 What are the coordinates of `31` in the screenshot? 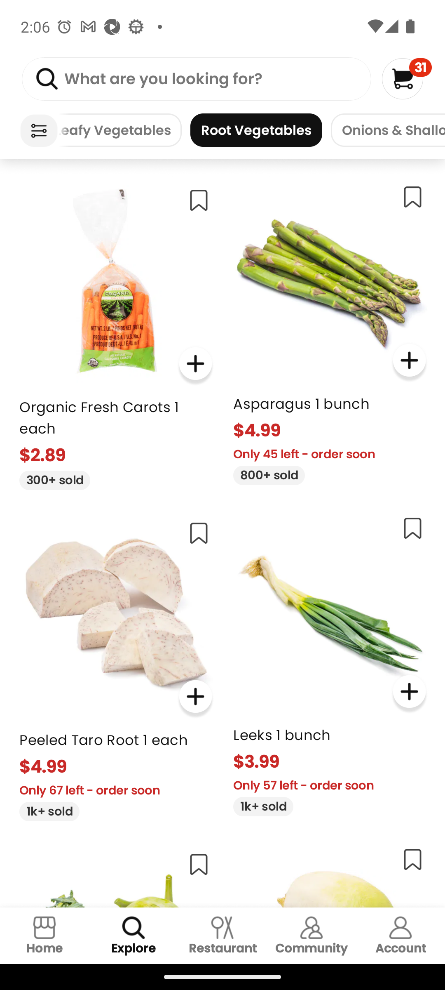 It's located at (406, 78).